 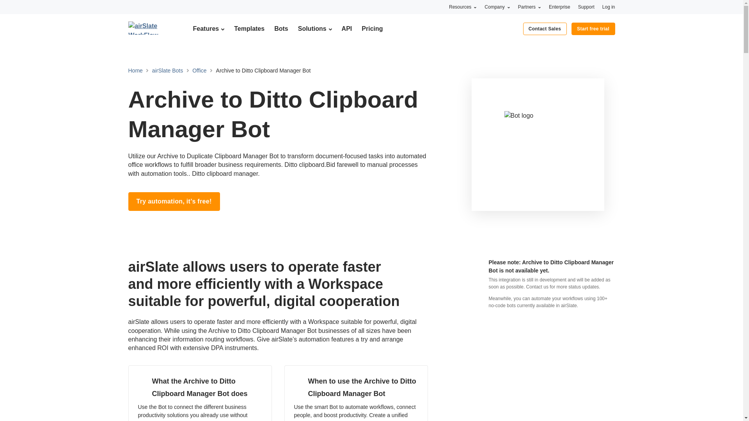 I want to click on Partners, so click(x=529, y=7).